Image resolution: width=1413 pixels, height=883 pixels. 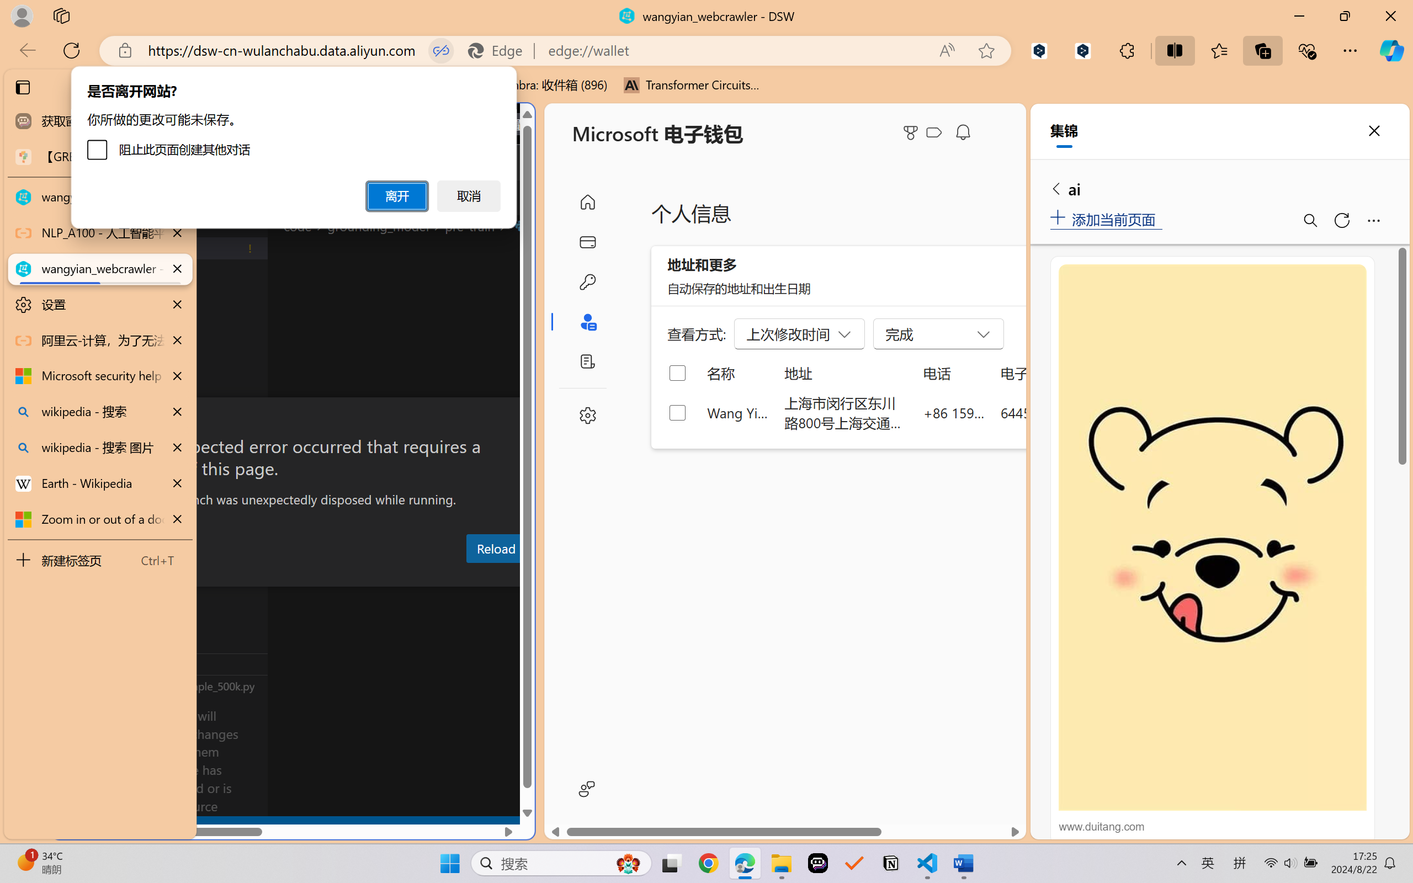 I want to click on 644553698@qq.com, so click(x=1062, y=412).